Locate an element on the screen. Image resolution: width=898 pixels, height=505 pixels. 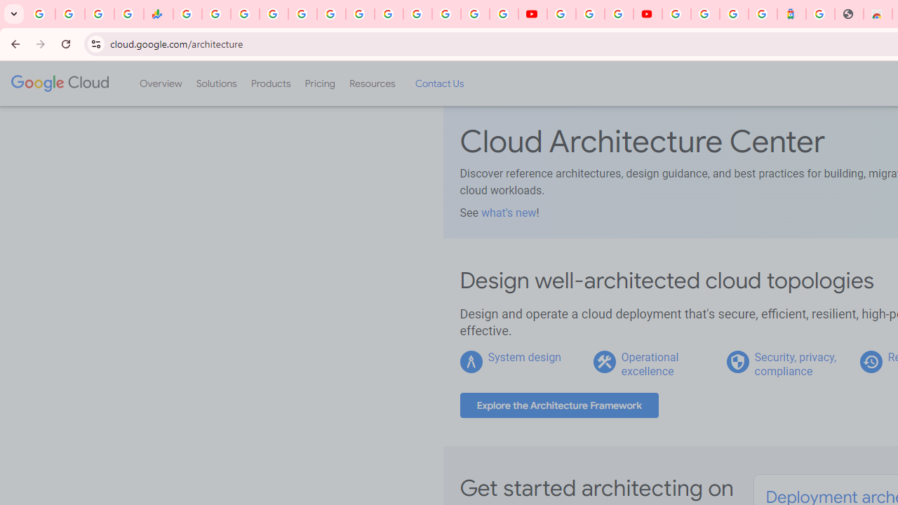
Contact Us is located at coordinates (439, 83).